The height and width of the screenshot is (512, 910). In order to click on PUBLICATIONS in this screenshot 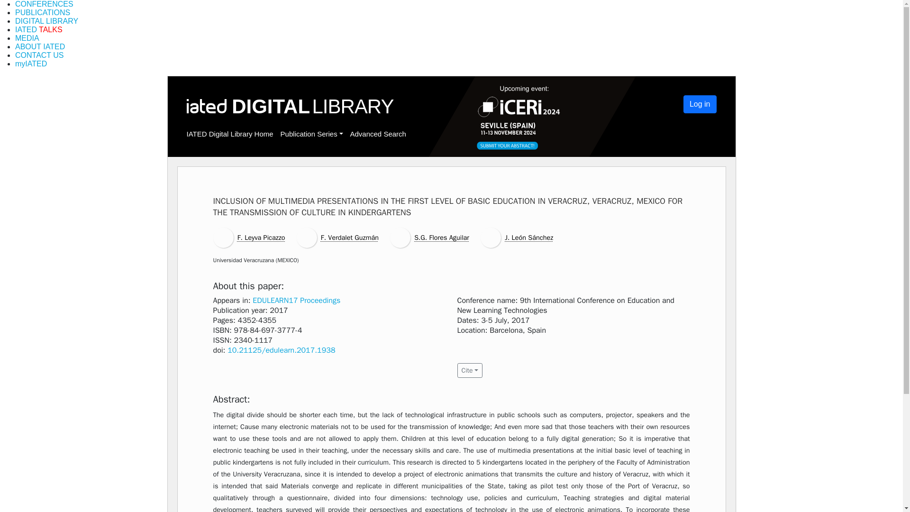, I will do `click(43, 12)`.